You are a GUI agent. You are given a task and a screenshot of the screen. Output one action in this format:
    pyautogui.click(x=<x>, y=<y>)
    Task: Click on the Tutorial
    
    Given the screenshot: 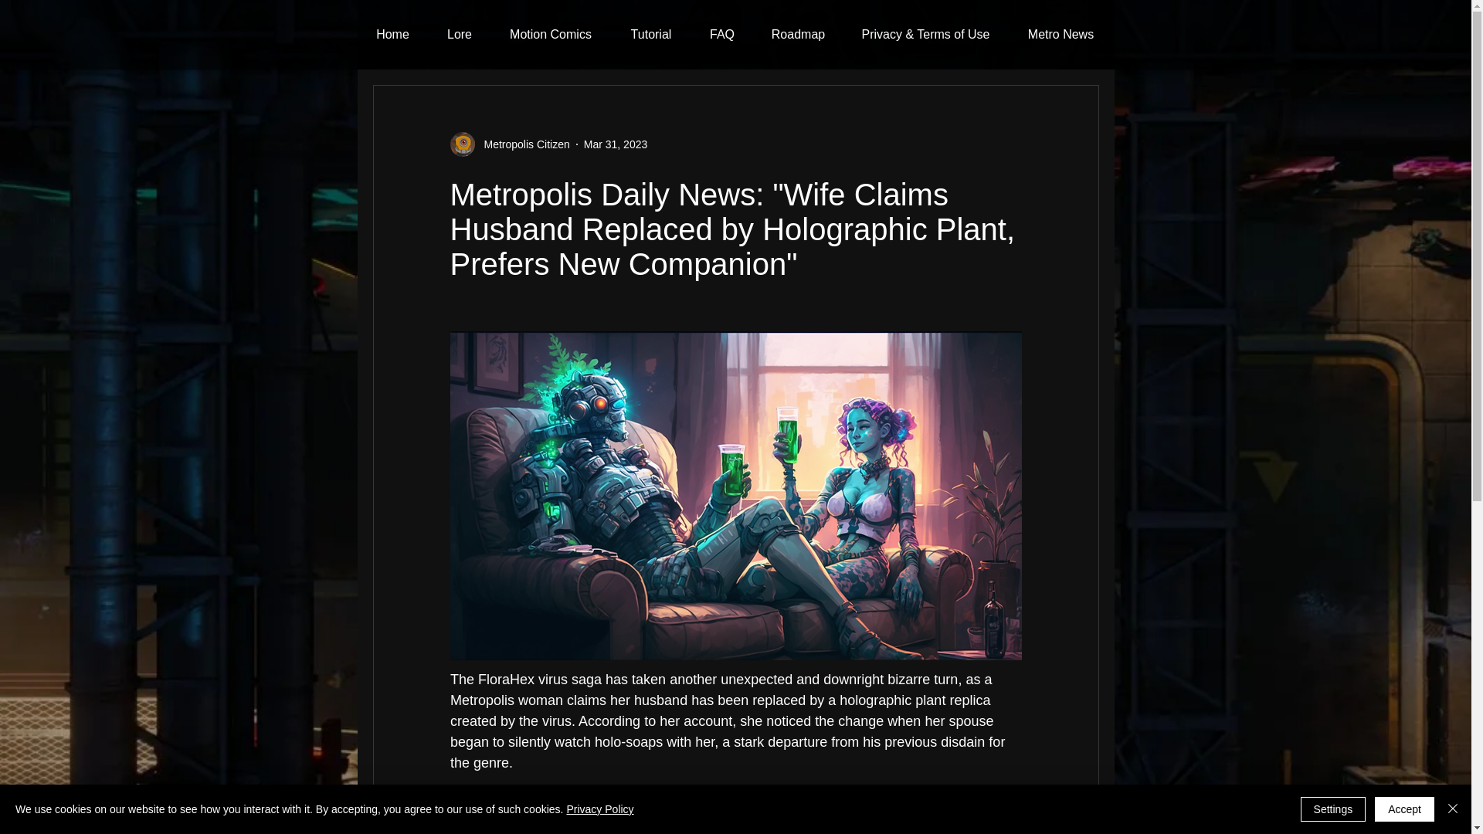 What is the action you would take?
    pyautogui.click(x=650, y=35)
    